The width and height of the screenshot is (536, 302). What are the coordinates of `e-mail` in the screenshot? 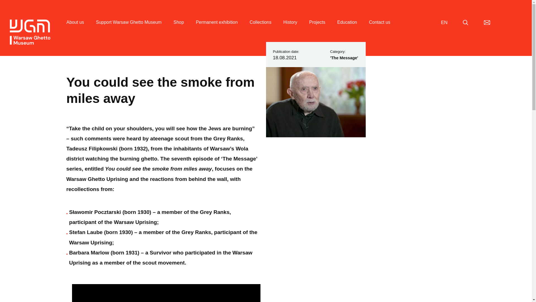 It's located at (487, 22).